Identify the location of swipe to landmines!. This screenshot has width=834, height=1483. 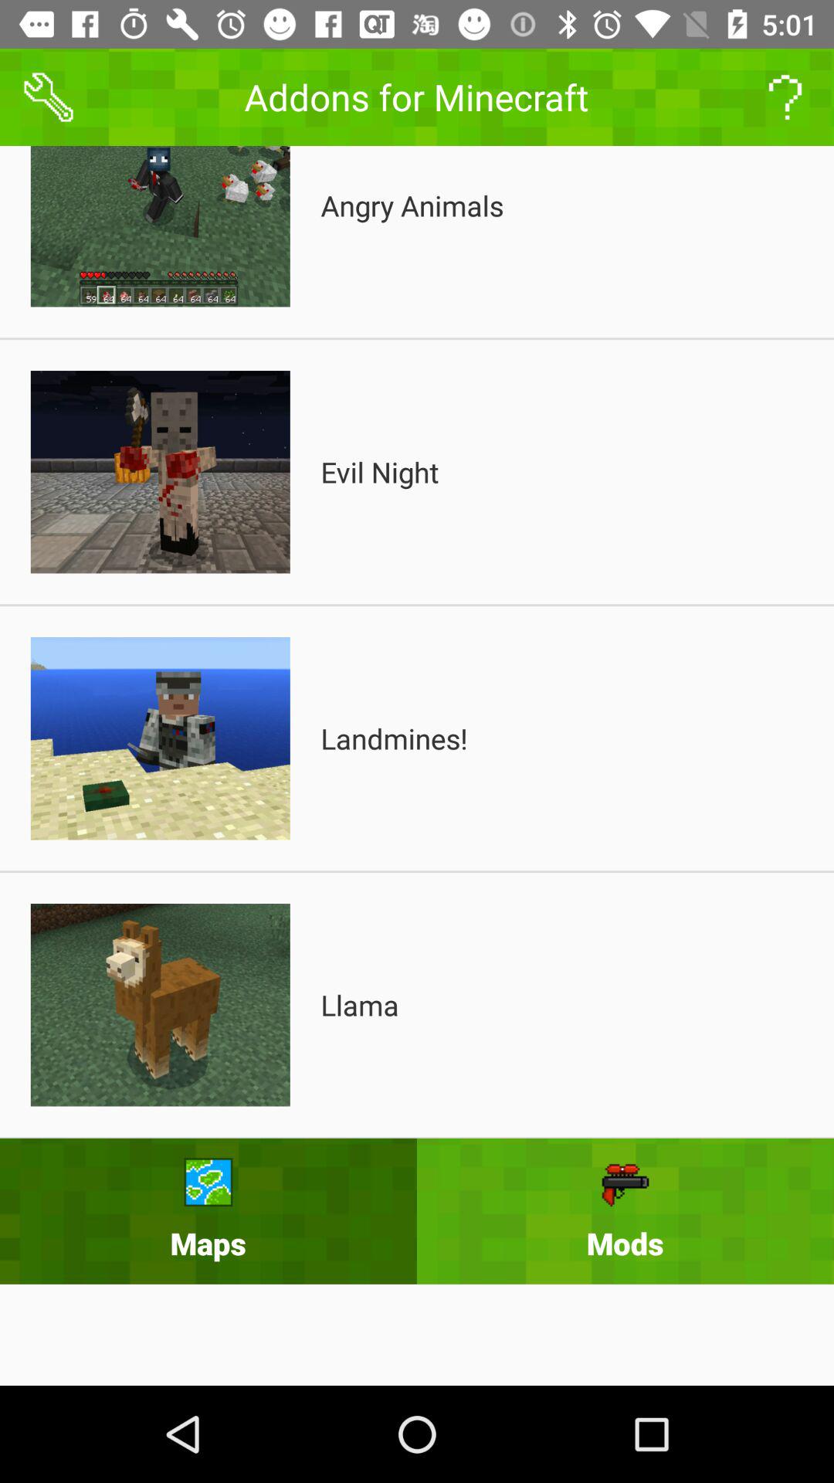
(394, 738).